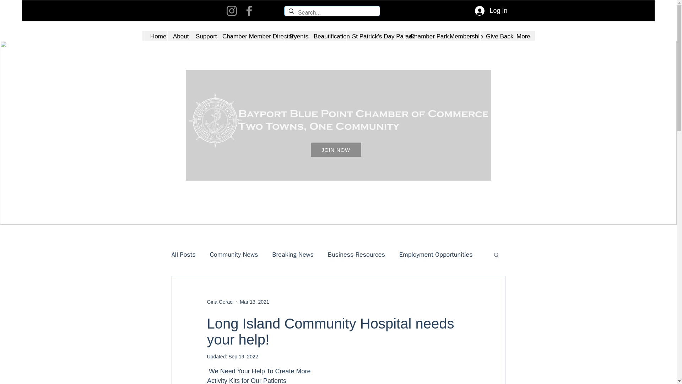 This screenshot has height=384, width=682. I want to click on Support, so click(203, 36).